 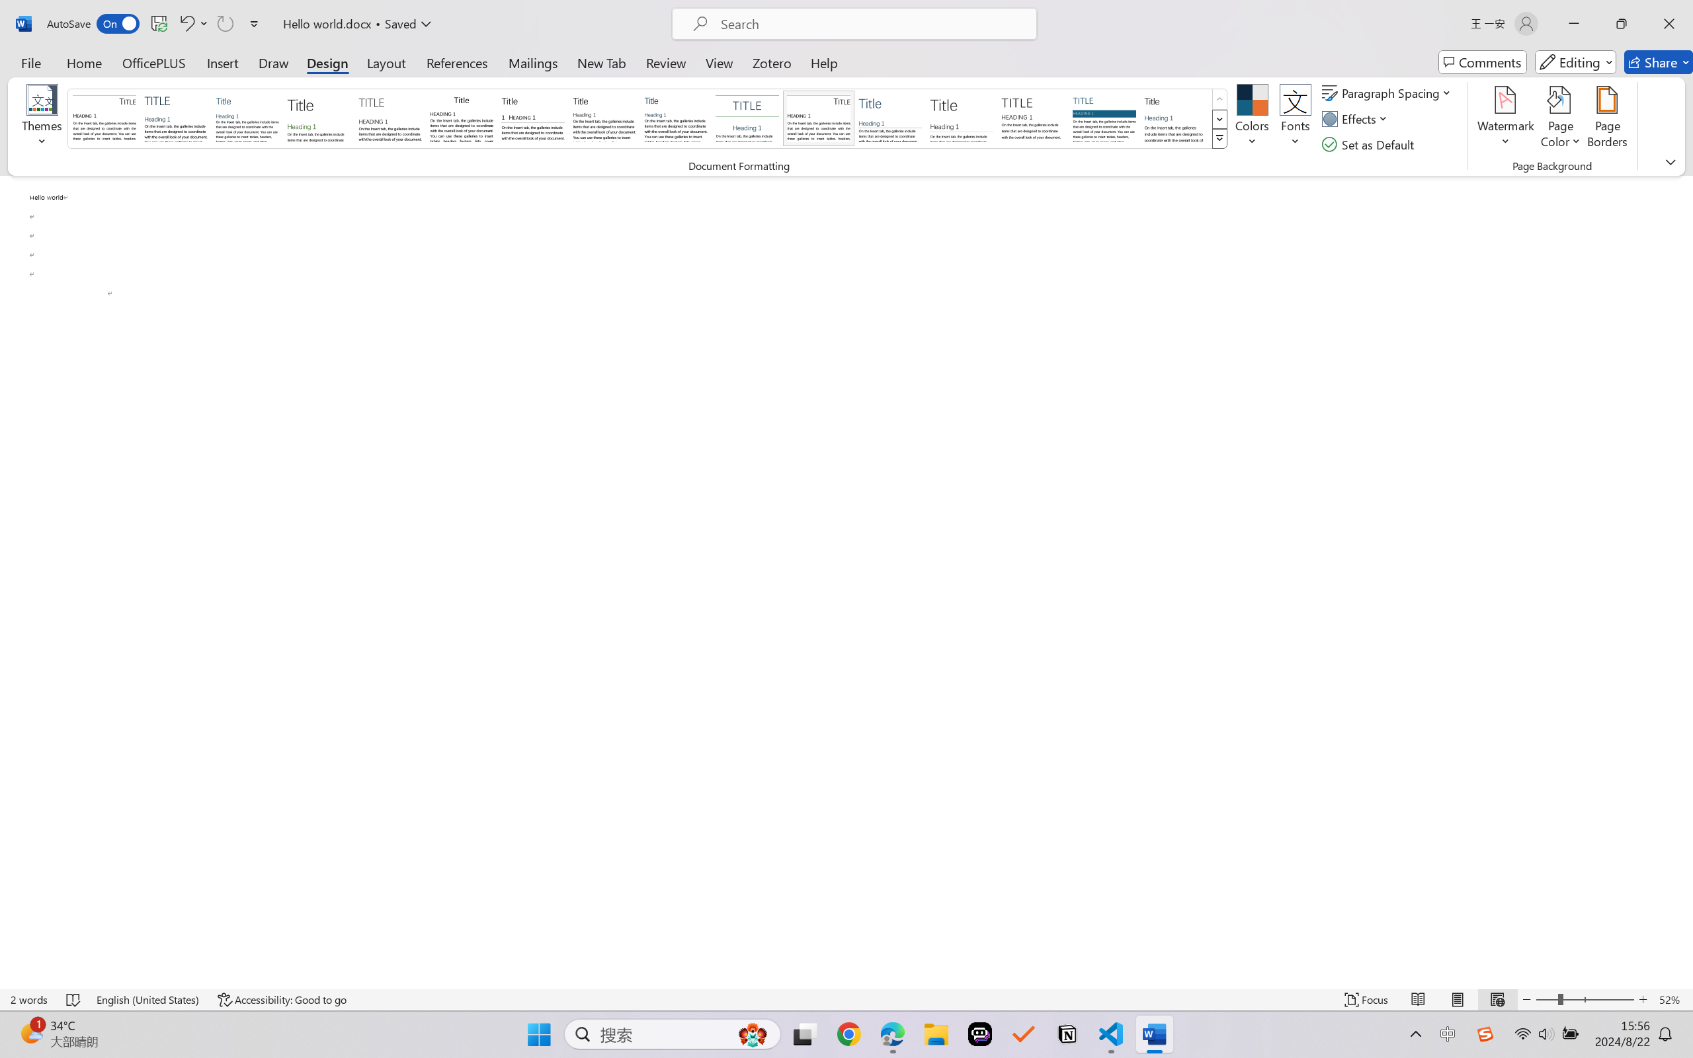 I want to click on Class: NetUIImage, so click(x=1219, y=139).